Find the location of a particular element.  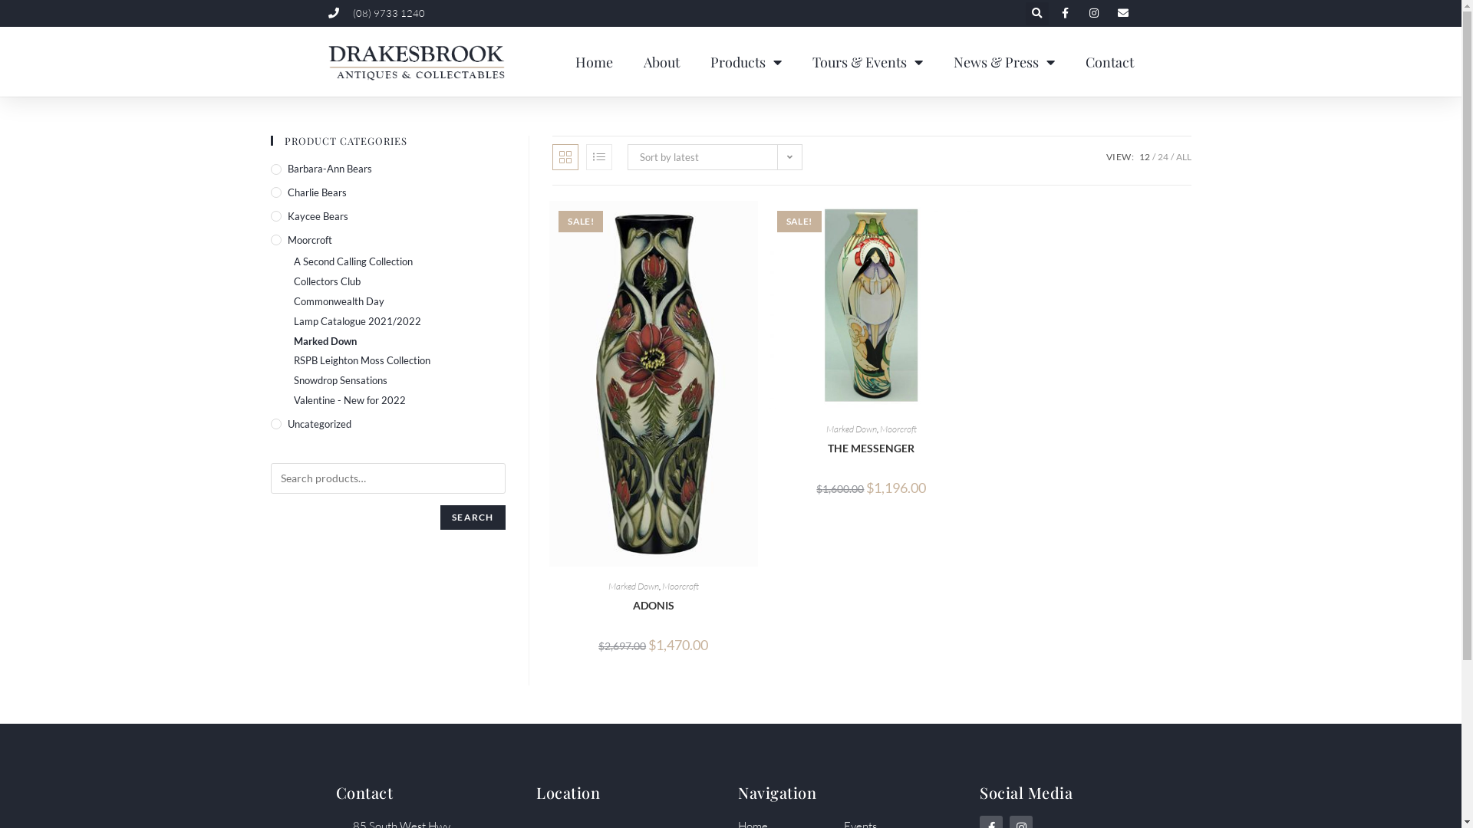

Snowdrop Sensations is located at coordinates (399, 380).